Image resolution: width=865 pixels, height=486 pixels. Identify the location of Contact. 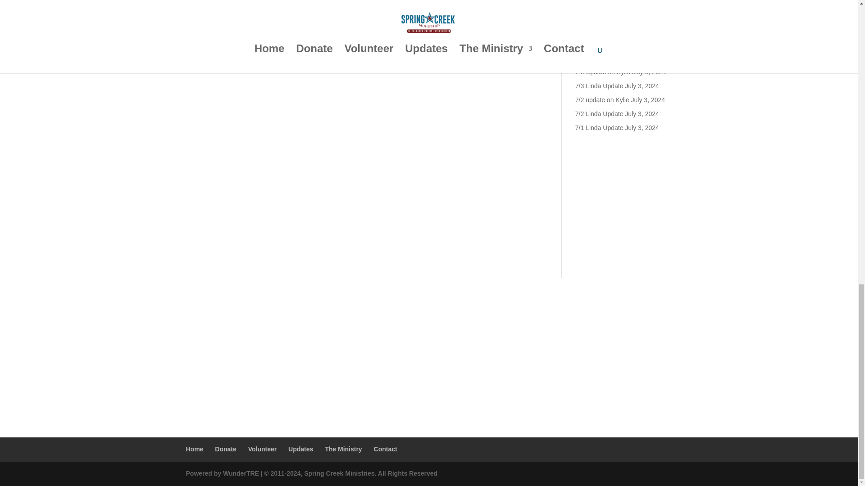
(385, 449).